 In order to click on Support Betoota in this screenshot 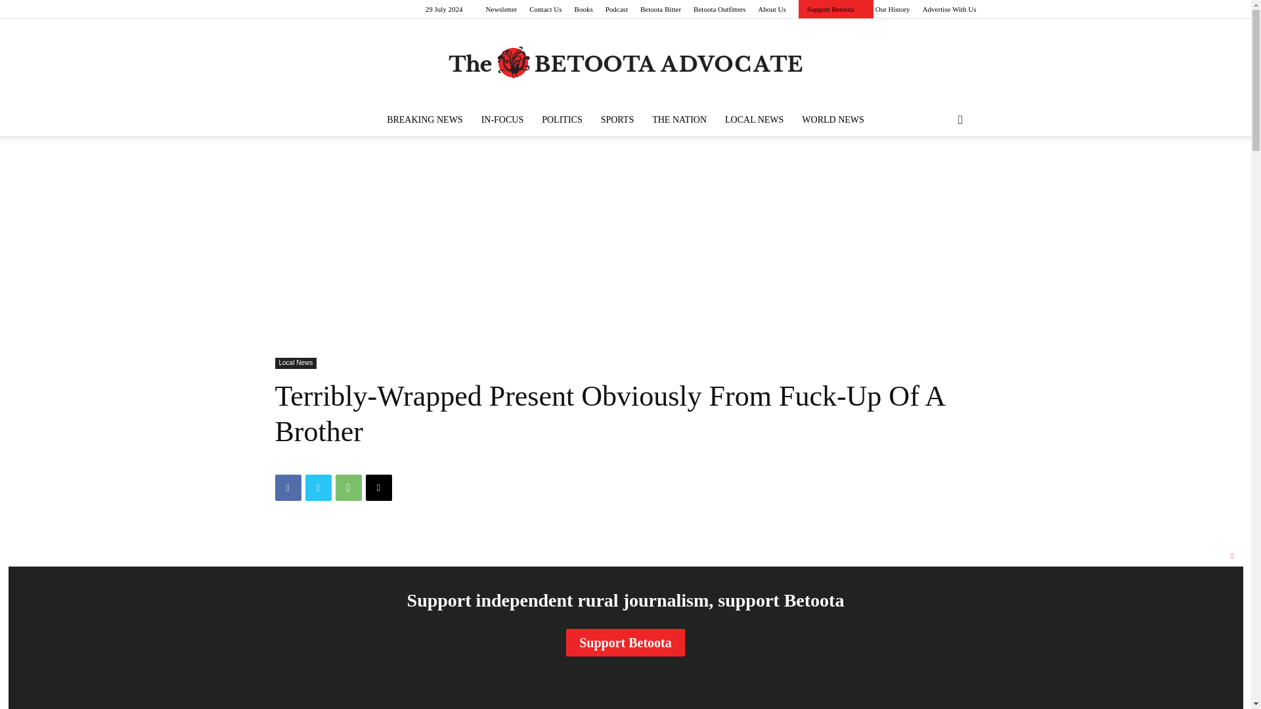, I will do `click(830, 9)`.